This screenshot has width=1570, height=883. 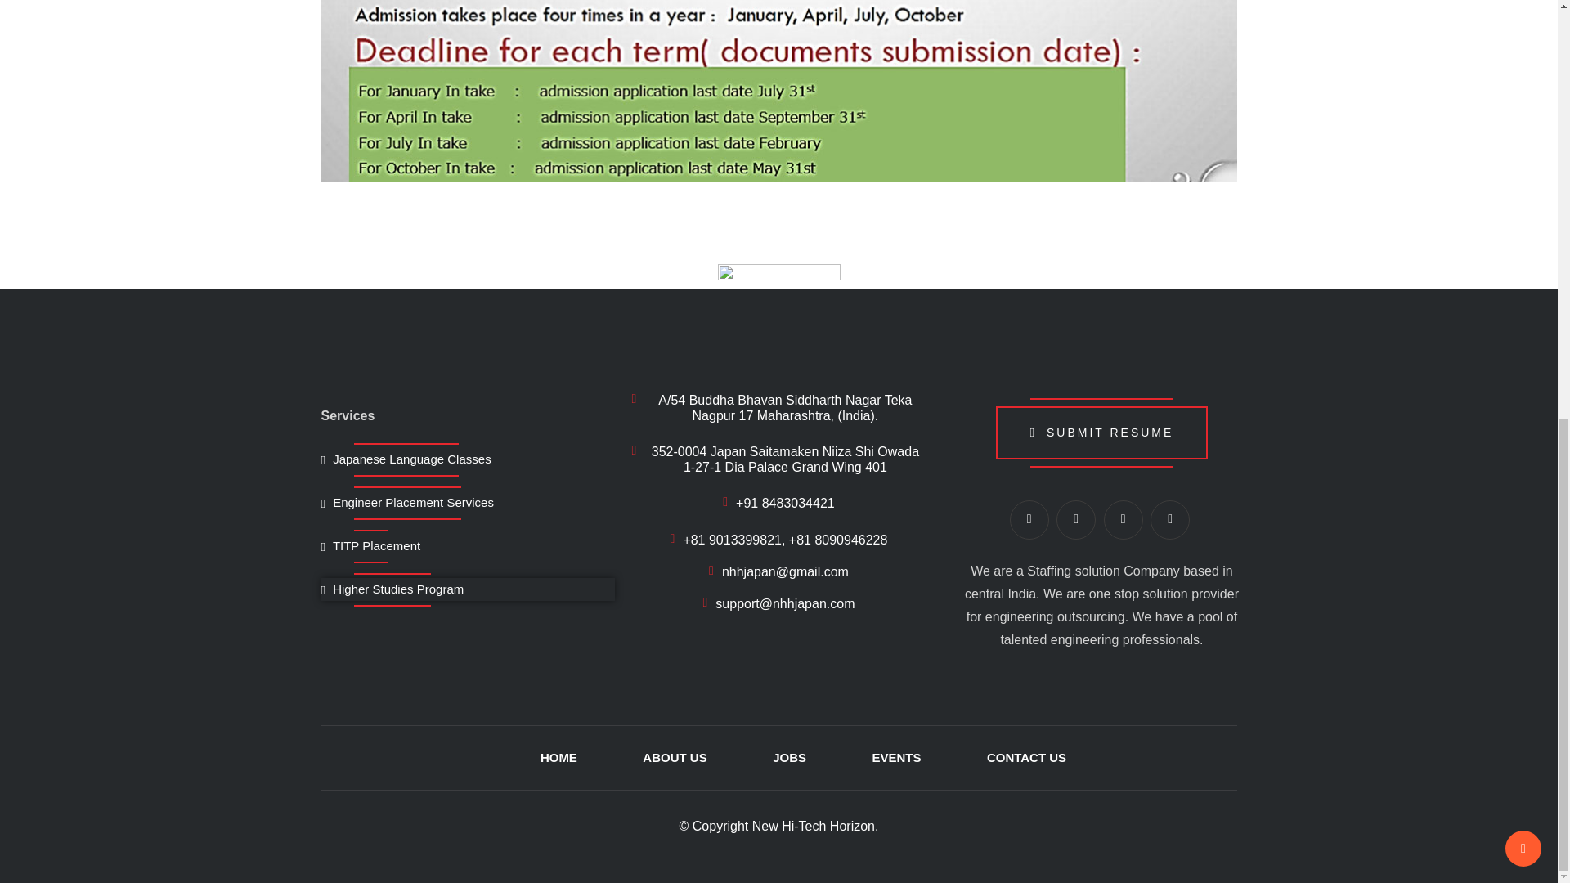 What do you see at coordinates (1102, 432) in the screenshot?
I see `SUBMIT RESUME` at bounding box center [1102, 432].